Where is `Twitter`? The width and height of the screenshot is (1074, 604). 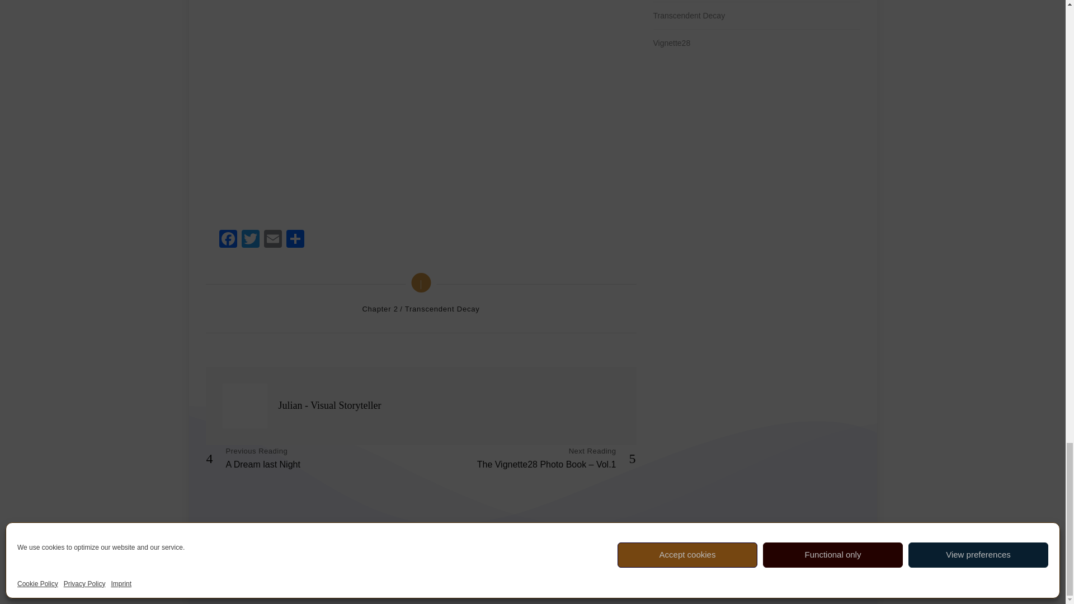 Twitter is located at coordinates (251, 240).